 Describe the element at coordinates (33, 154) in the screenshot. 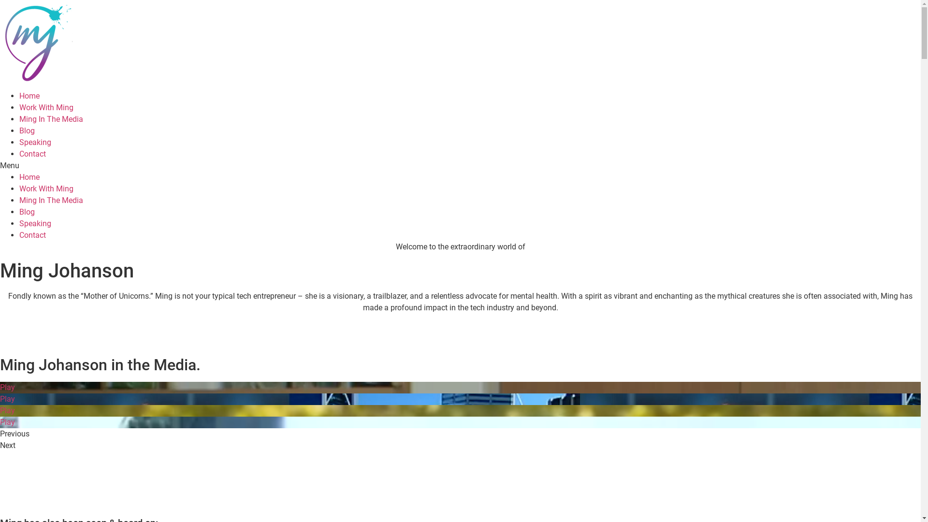

I see `Contact` at that location.